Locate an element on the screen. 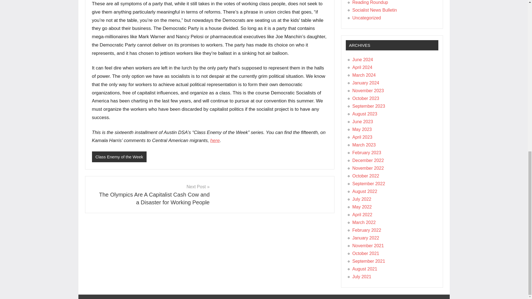 This screenshot has width=532, height=299. June 2023 is located at coordinates (363, 122).